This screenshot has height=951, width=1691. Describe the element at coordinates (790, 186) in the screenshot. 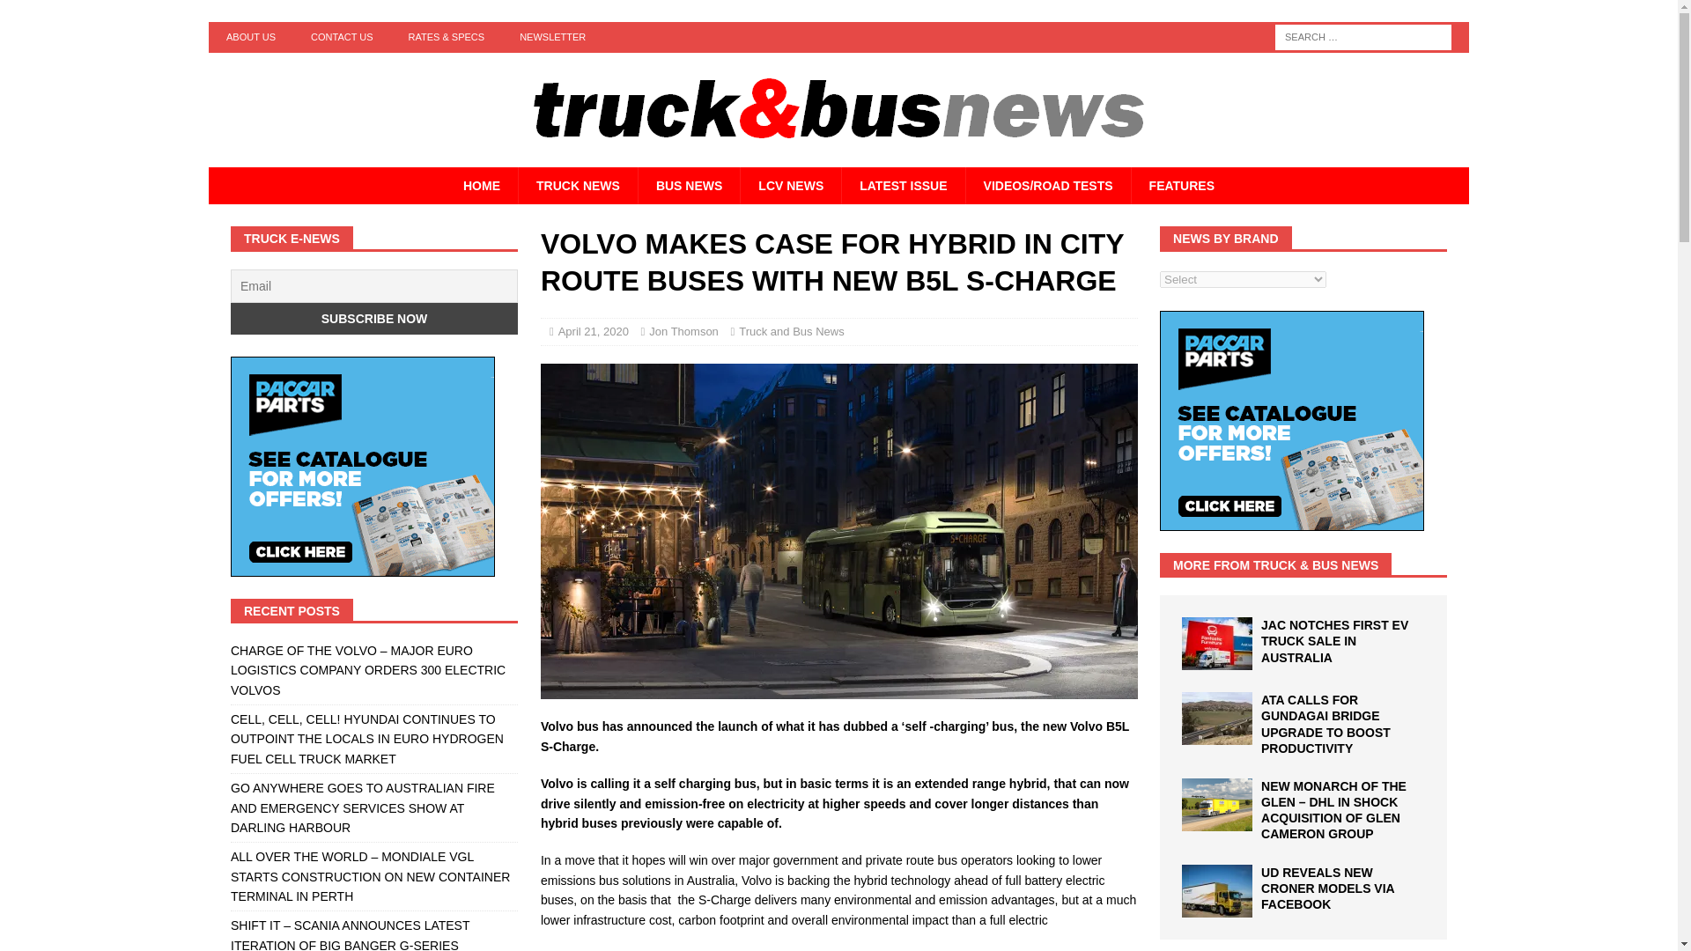

I see `LCV NEWS` at that location.